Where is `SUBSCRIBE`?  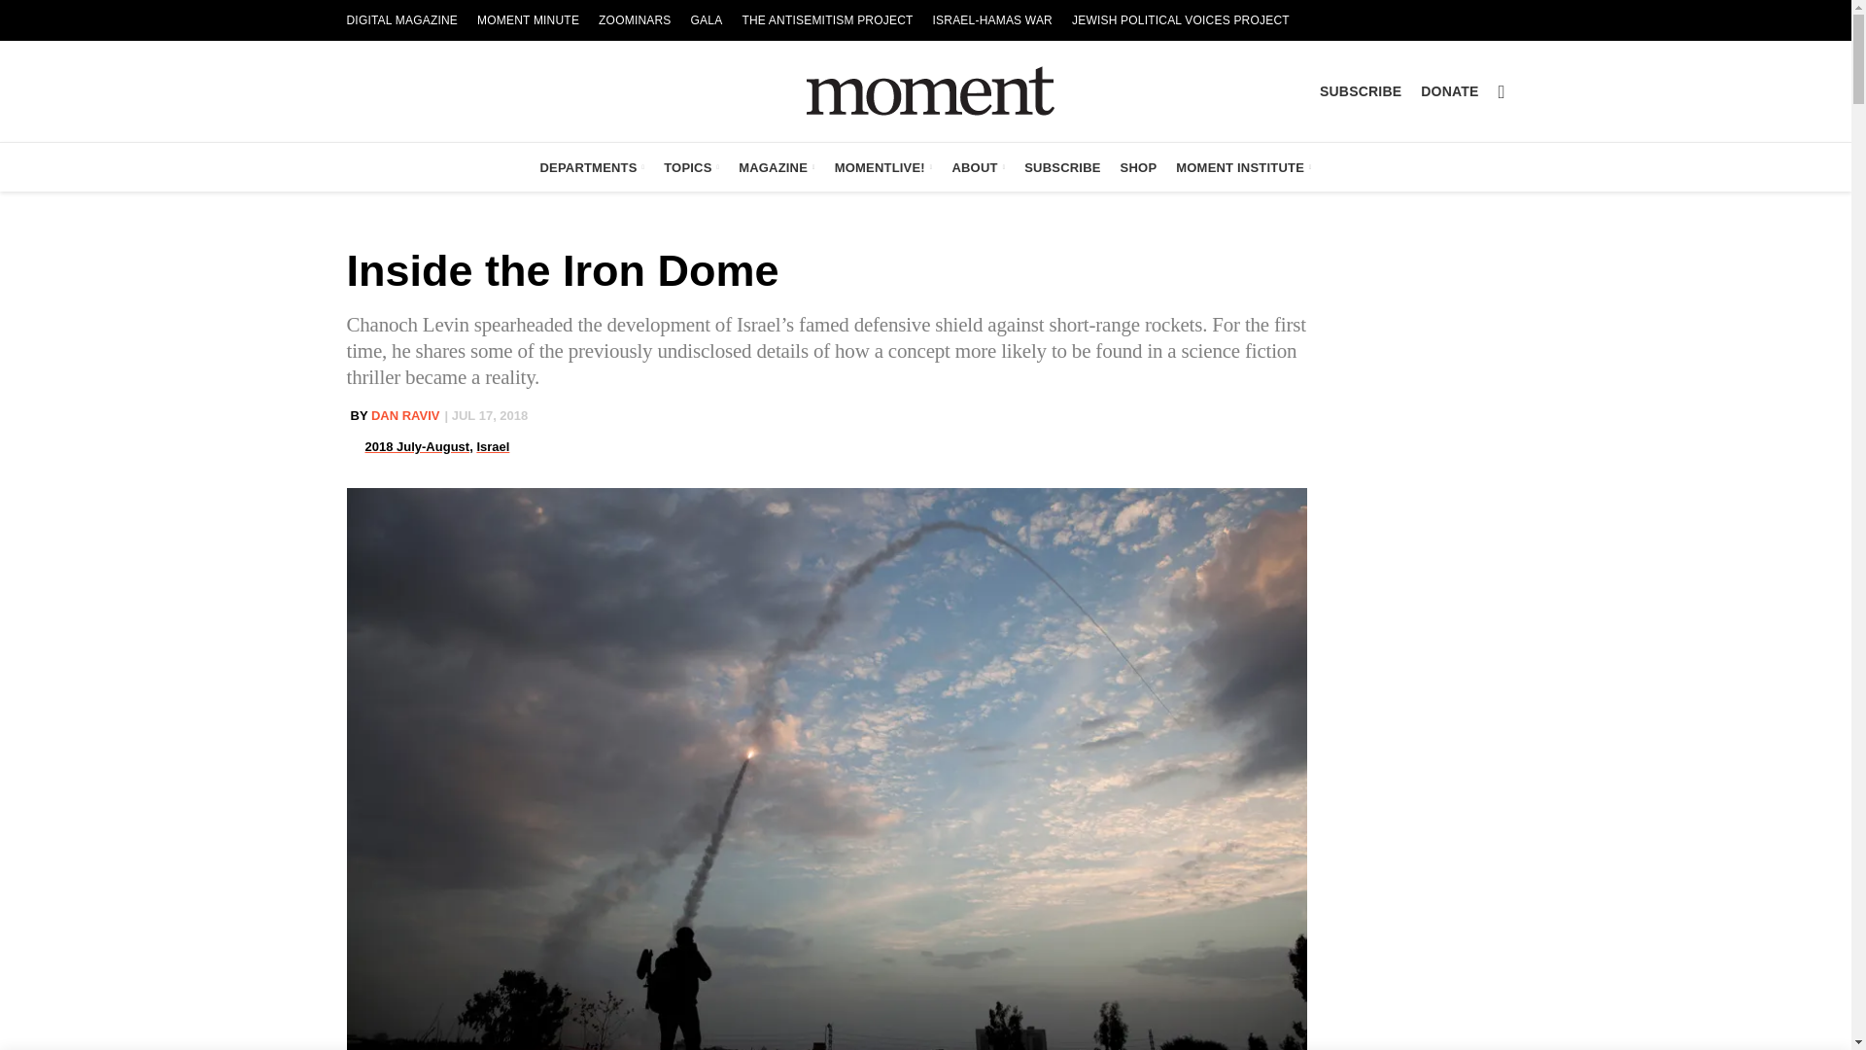
SUBSCRIBE is located at coordinates (1360, 91).